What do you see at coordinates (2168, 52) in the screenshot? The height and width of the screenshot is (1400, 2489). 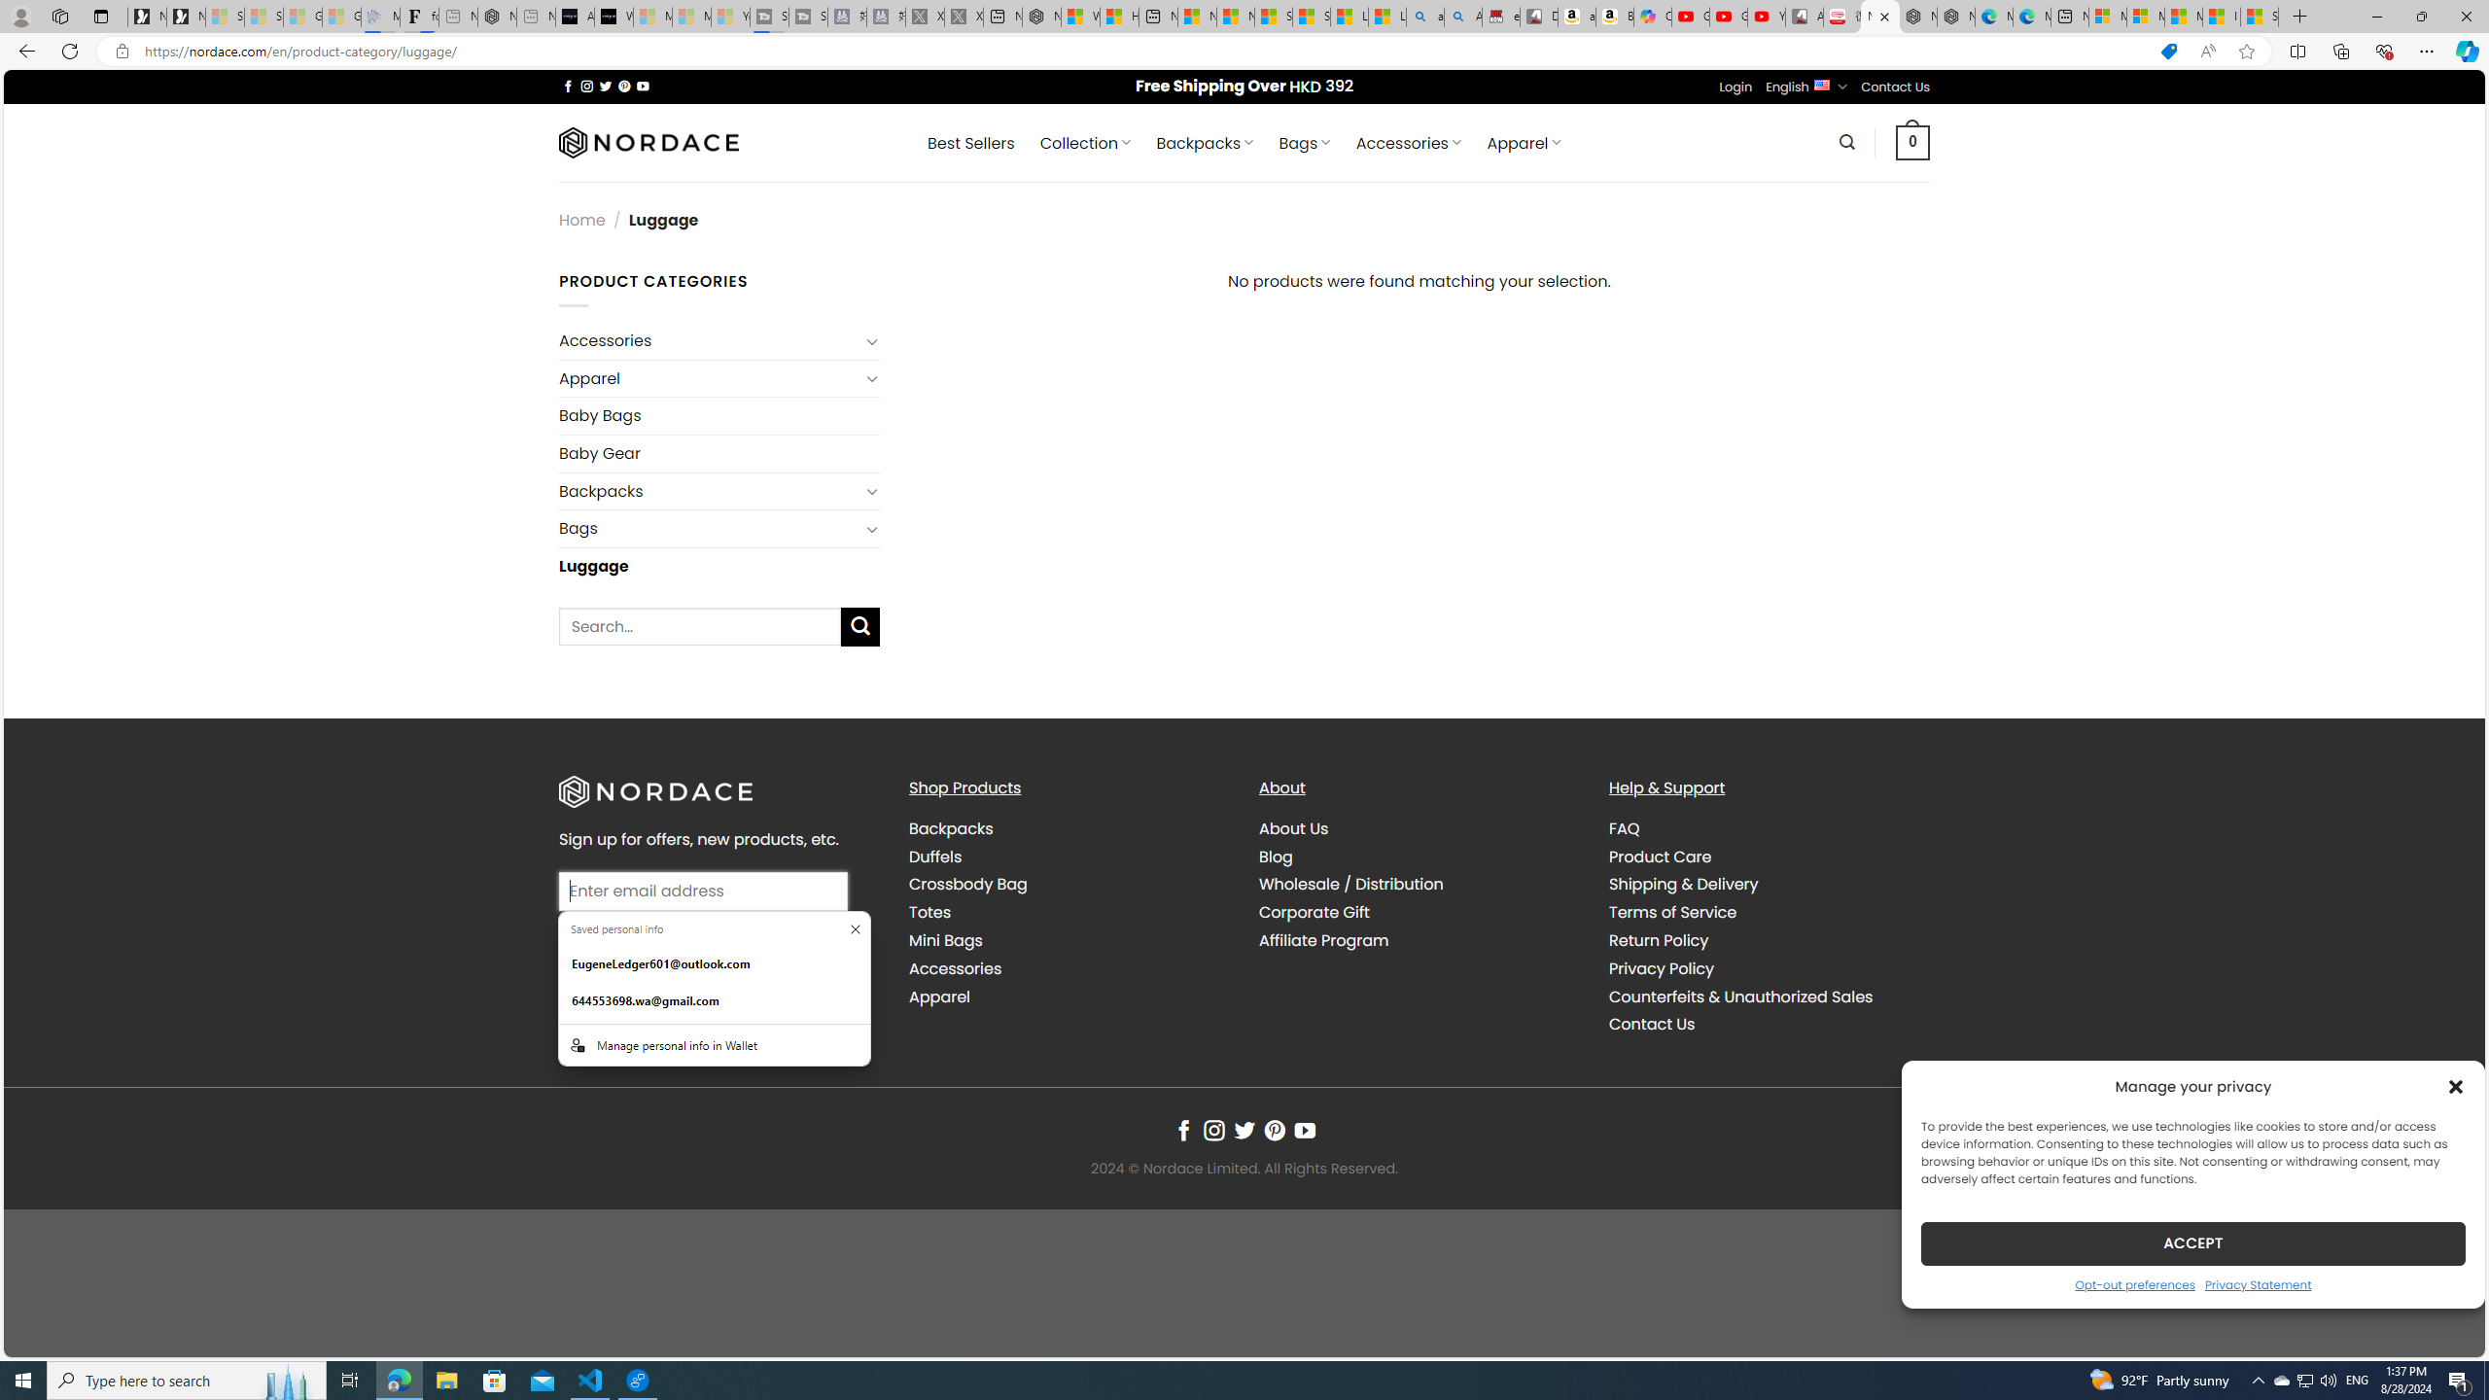 I see `This site has coupons! Shopping in Microsoft Edge` at bounding box center [2168, 52].